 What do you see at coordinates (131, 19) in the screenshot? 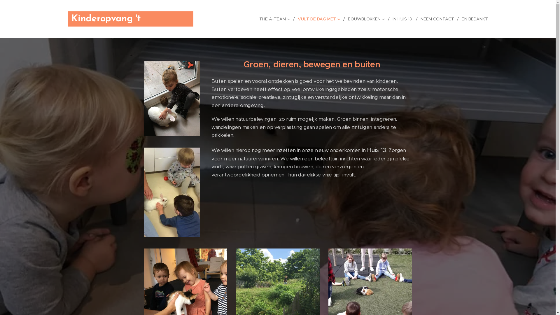
I see `Kinderopvang 't Achterhuisje` at bounding box center [131, 19].